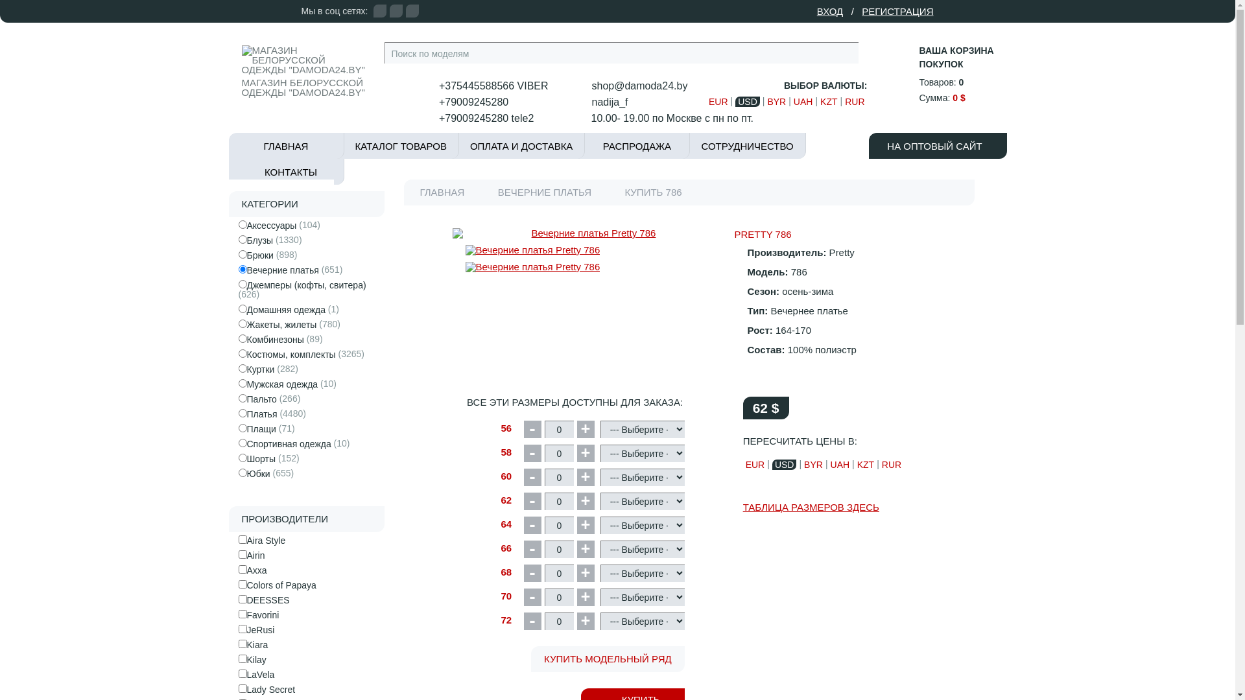 The image size is (1245, 700). I want to click on RUR, so click(892, 465).